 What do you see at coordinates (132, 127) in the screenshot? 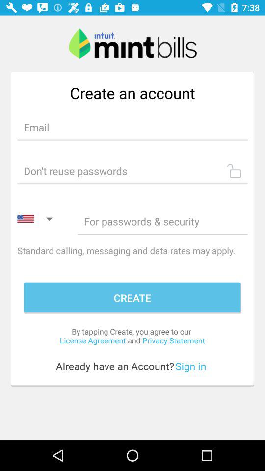
I see `input email` at bounding box center [132, 127].